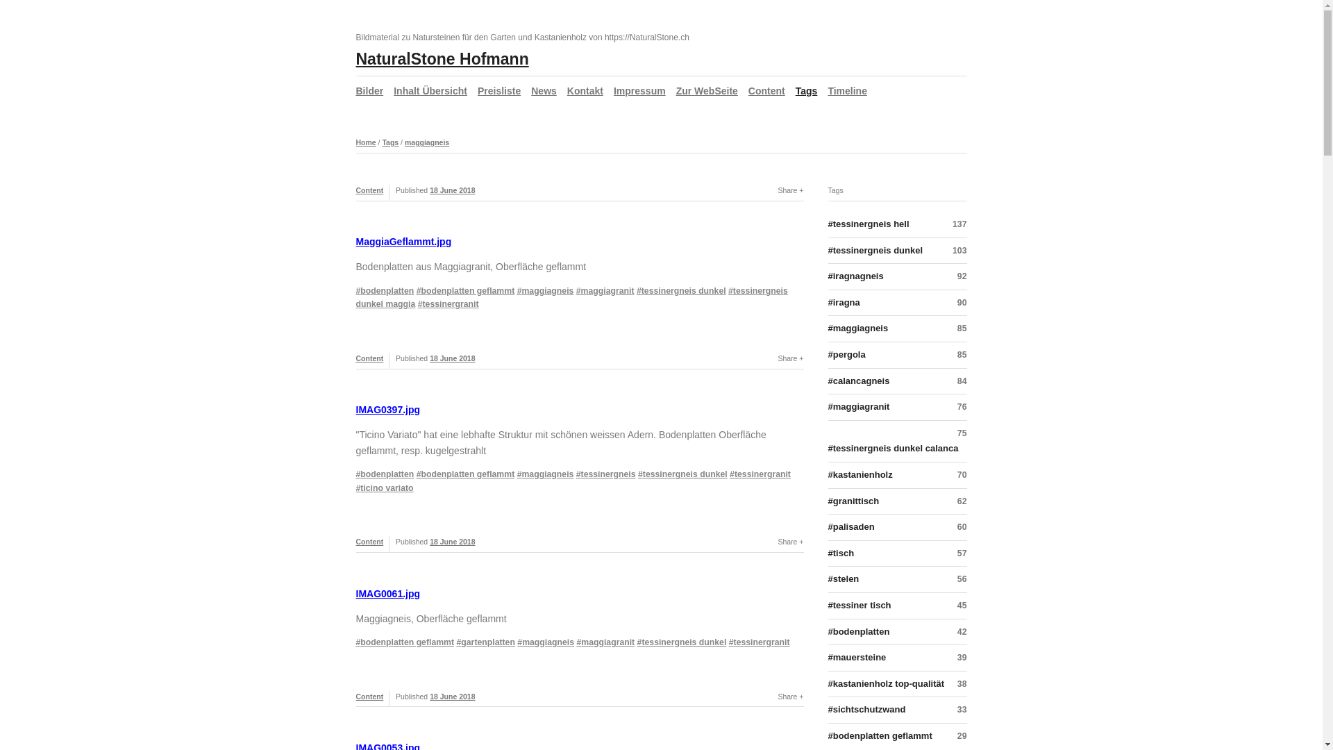 This screenshot has height=750, width=1333. What do you see at coordinates (385, 474) in the screenshot?
I see `bodenplatten` at bounding box center [385, 474].